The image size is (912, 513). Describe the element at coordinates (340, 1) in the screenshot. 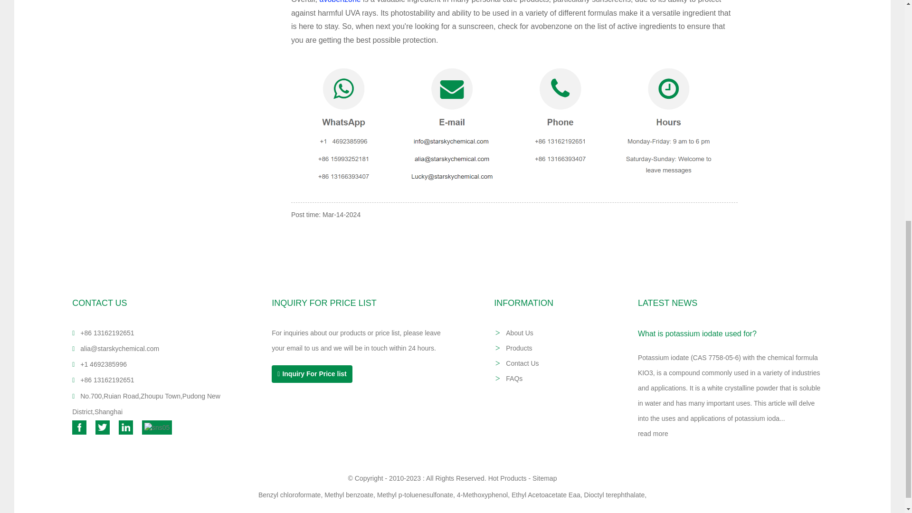

I see `avobenzone` at that location.